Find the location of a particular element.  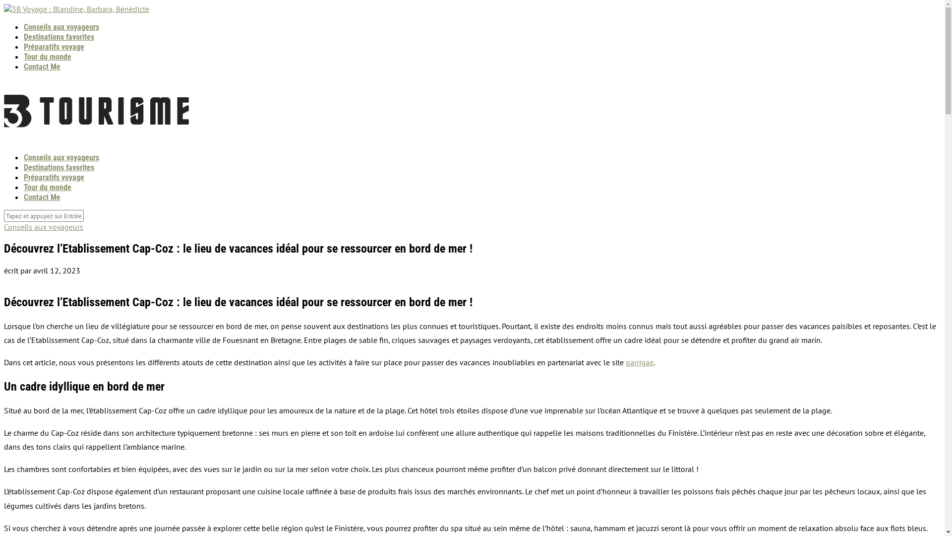

garrigae is located at coordinates (640, 362).